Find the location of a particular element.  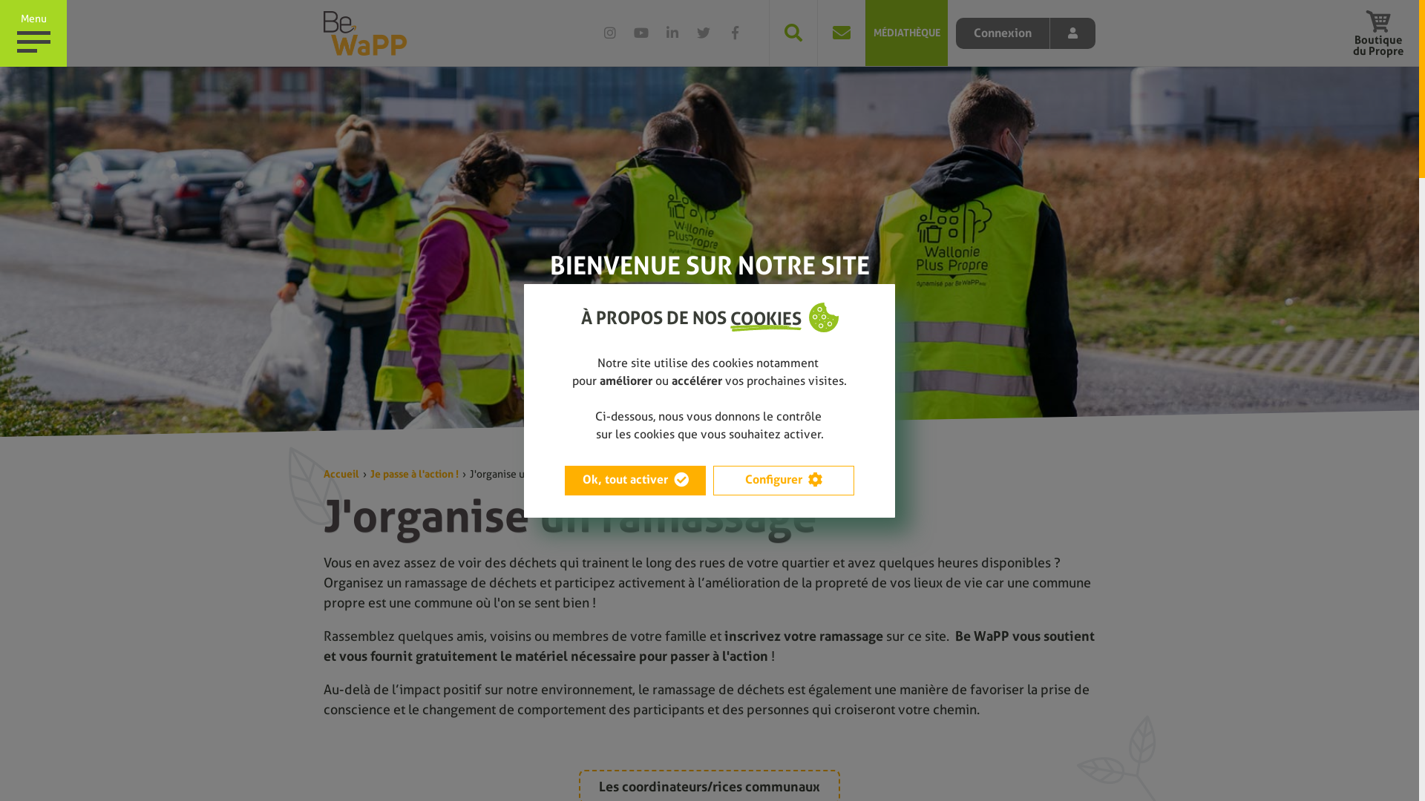

Youtube is located at coordinates (641, 33).